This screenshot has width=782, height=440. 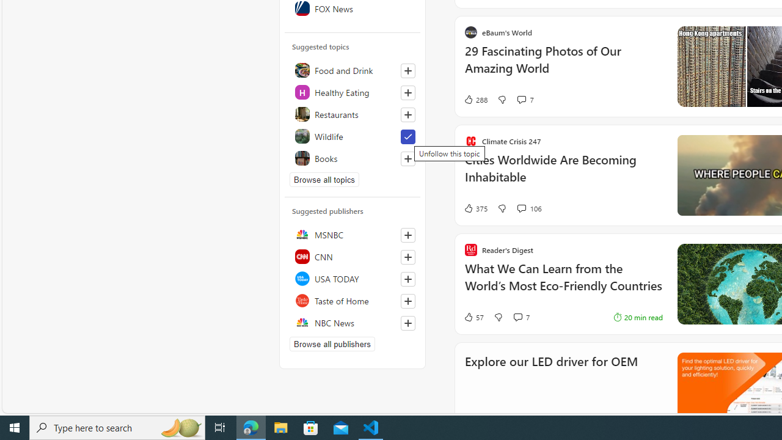 What do you see at coordinates (353, 158) in the screenshot?
I see `Books` at bounding box center [353, 158].